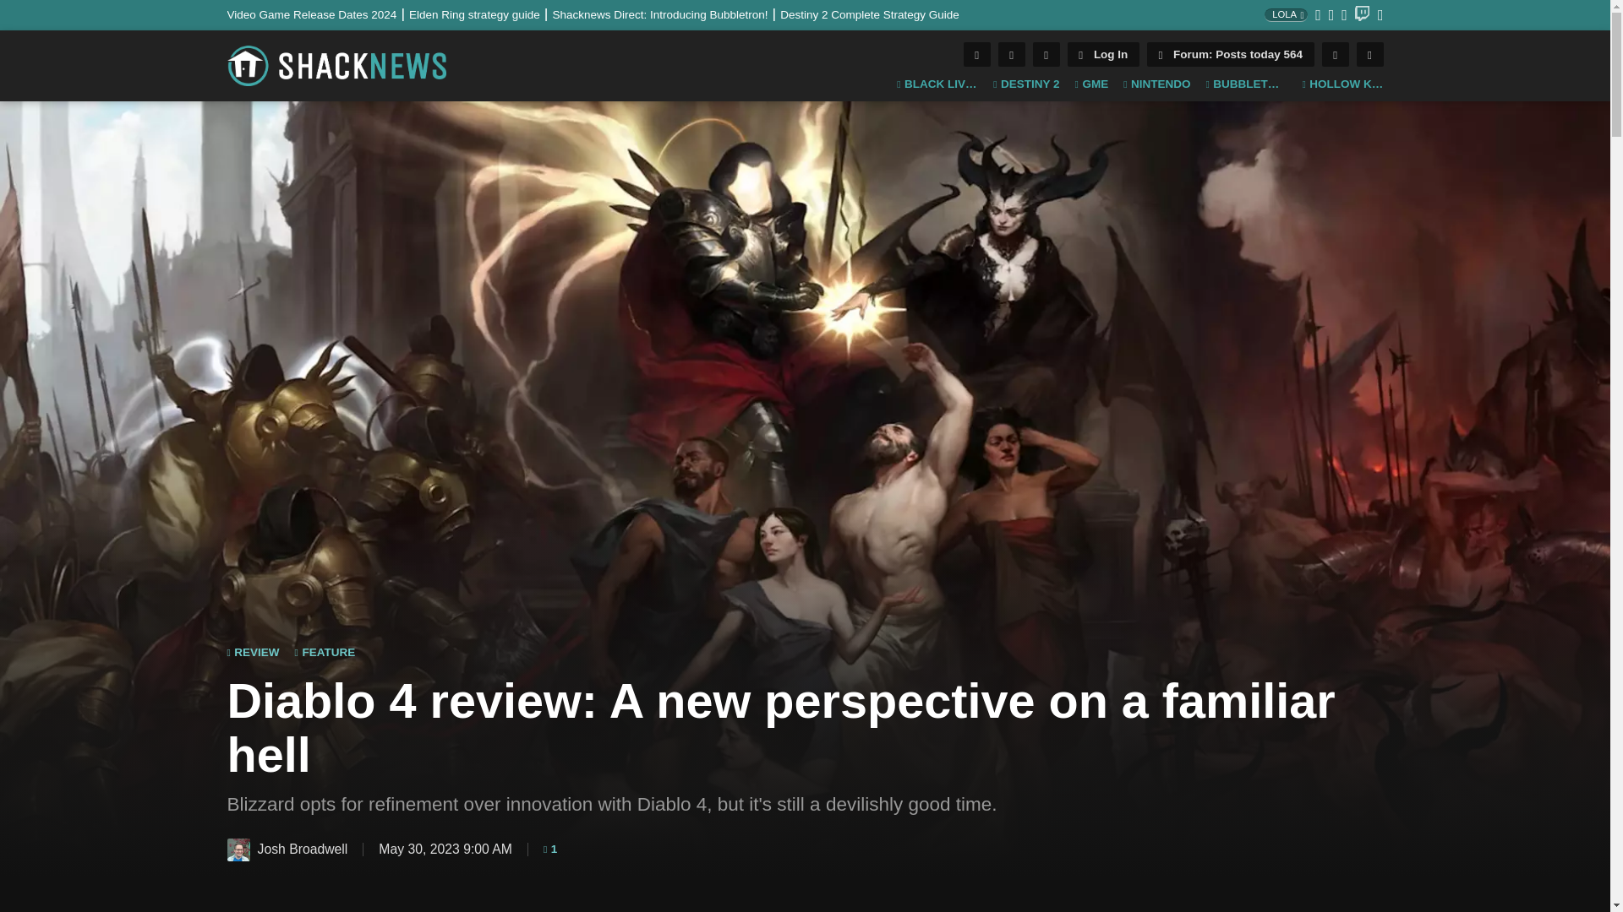  Describe the element at coordinates (480, 14) in the screenshot. I see `Elden Ring strategy guide` at that location.